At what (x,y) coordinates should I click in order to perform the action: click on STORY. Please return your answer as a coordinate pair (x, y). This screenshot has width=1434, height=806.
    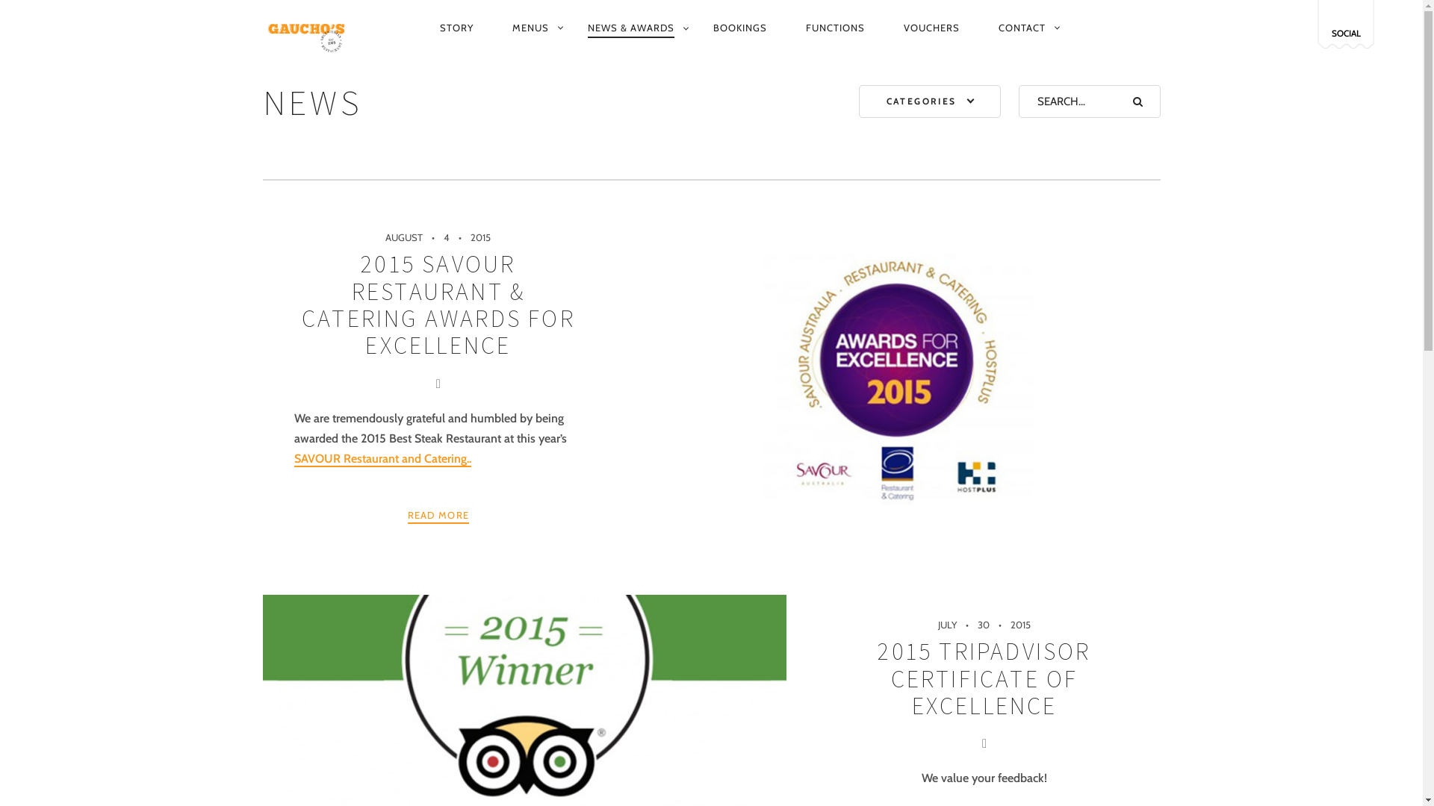
    Looking at the image, I should click on (456, 28).